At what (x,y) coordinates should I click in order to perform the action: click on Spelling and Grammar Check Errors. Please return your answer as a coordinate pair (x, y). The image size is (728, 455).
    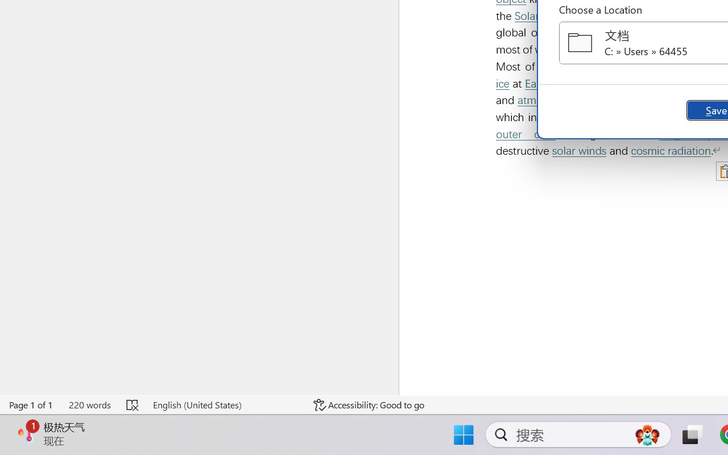
    Looking at the image, I should click on (133, 405).